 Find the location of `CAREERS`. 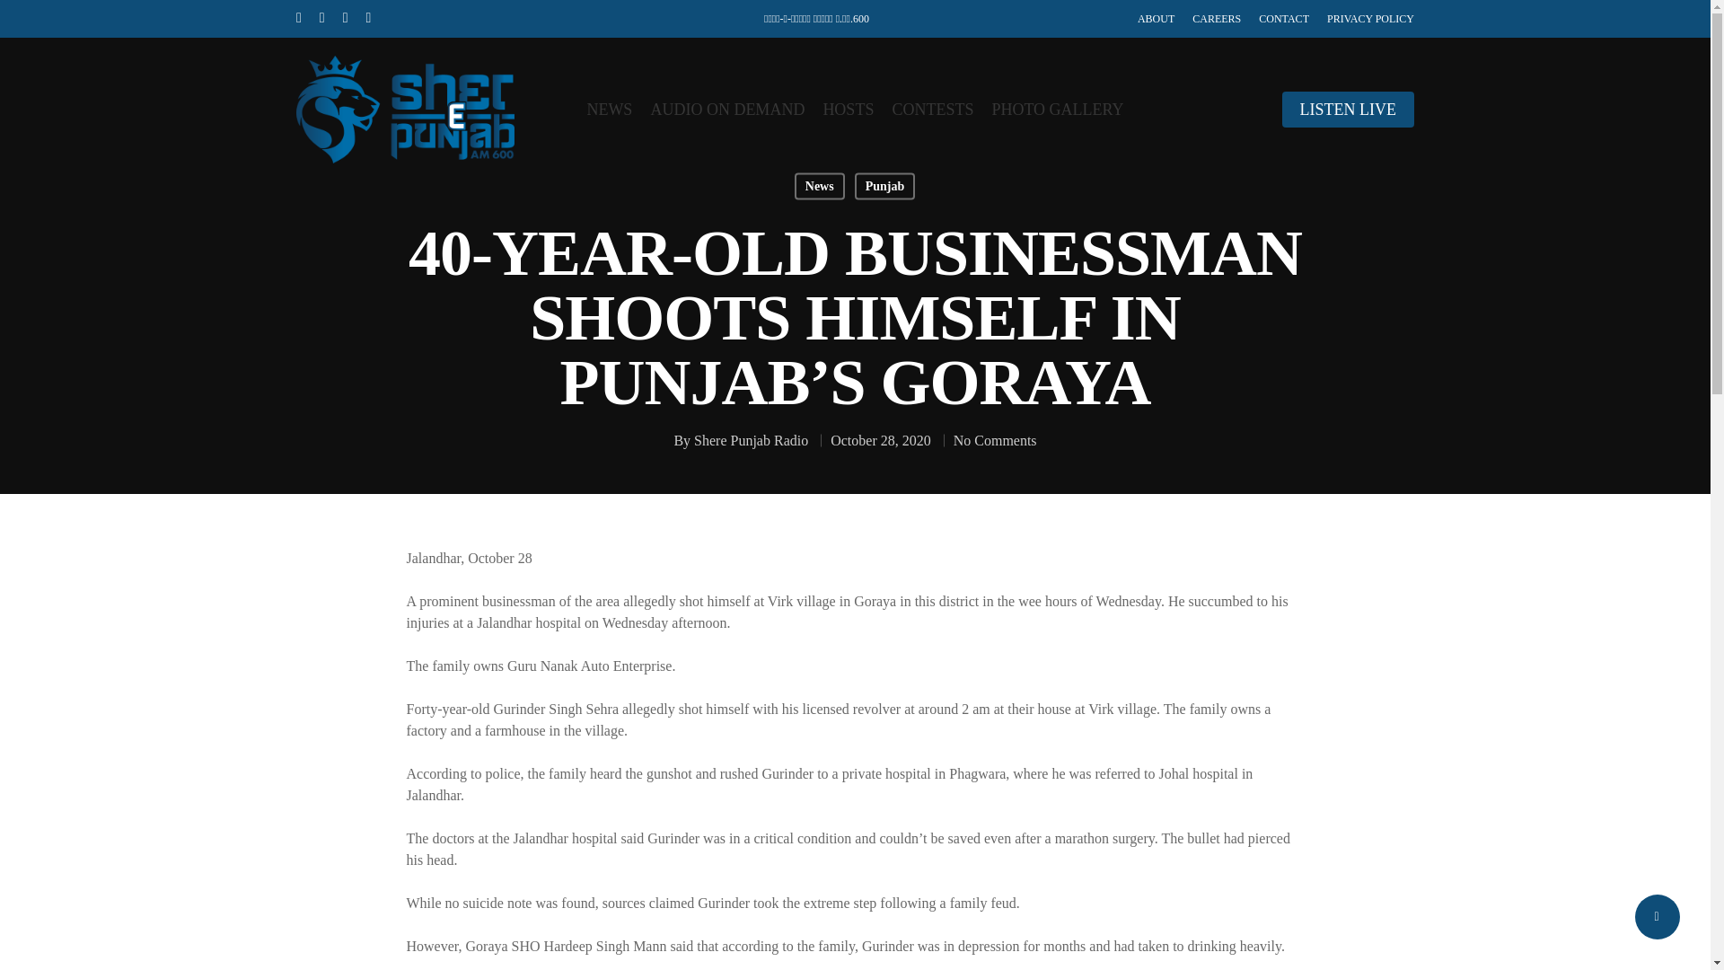

CAREERS is located at coordinates (1217, 18).